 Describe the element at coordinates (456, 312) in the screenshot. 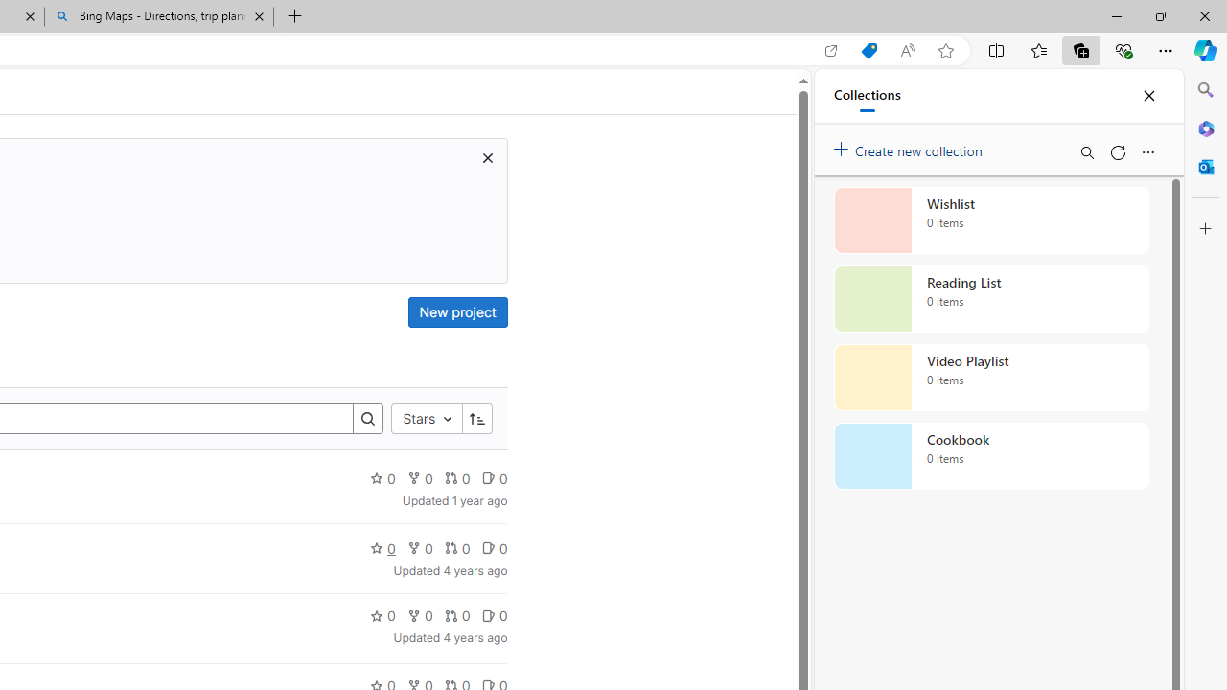

I see `New project` at that location.